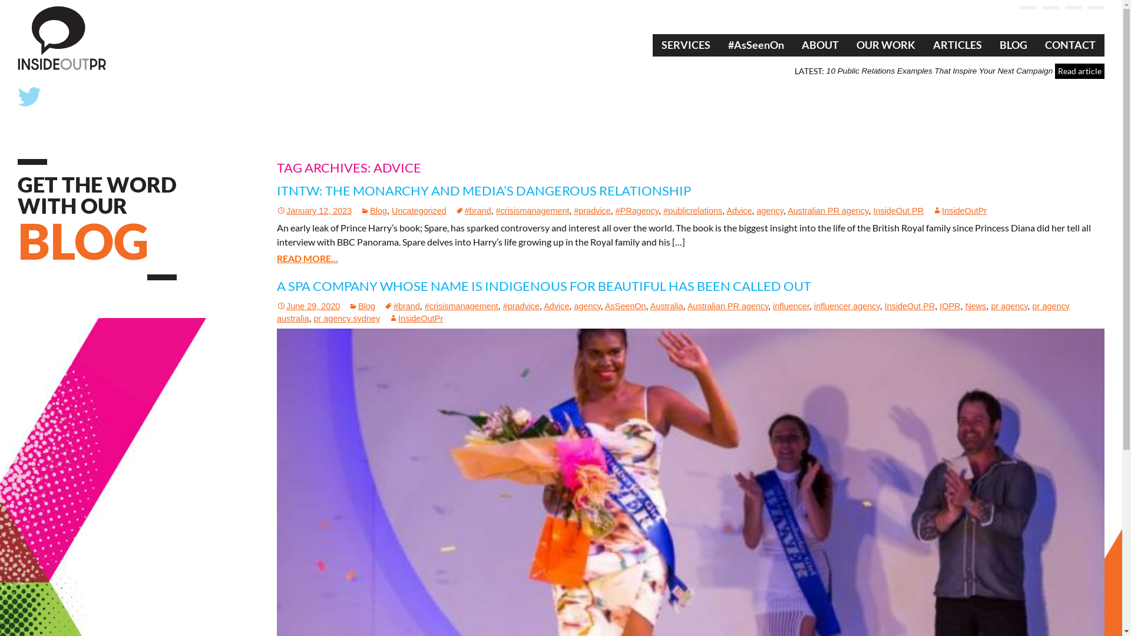  Describe the element at coordinates (307, 258) in the screenshot. I see `READ MORE...` at that location.